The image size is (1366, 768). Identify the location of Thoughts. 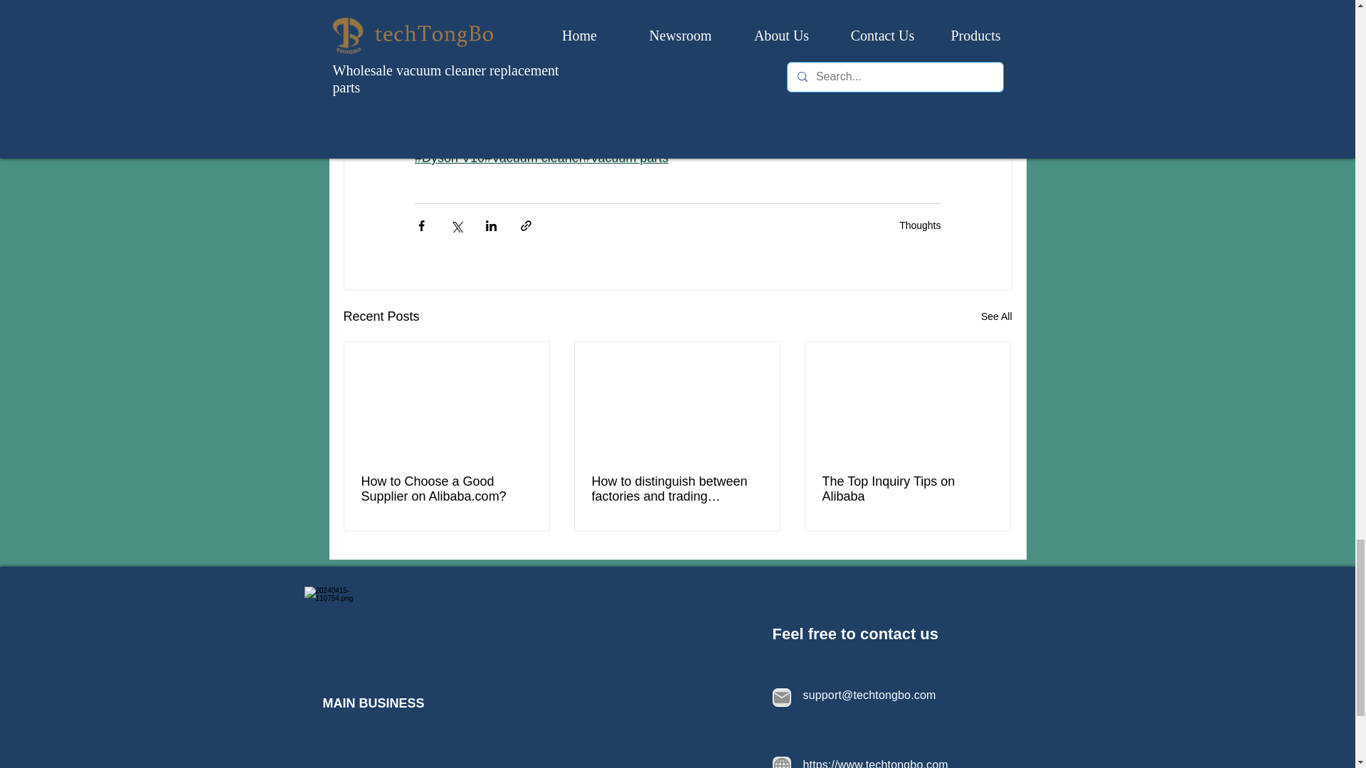
(919, 225).